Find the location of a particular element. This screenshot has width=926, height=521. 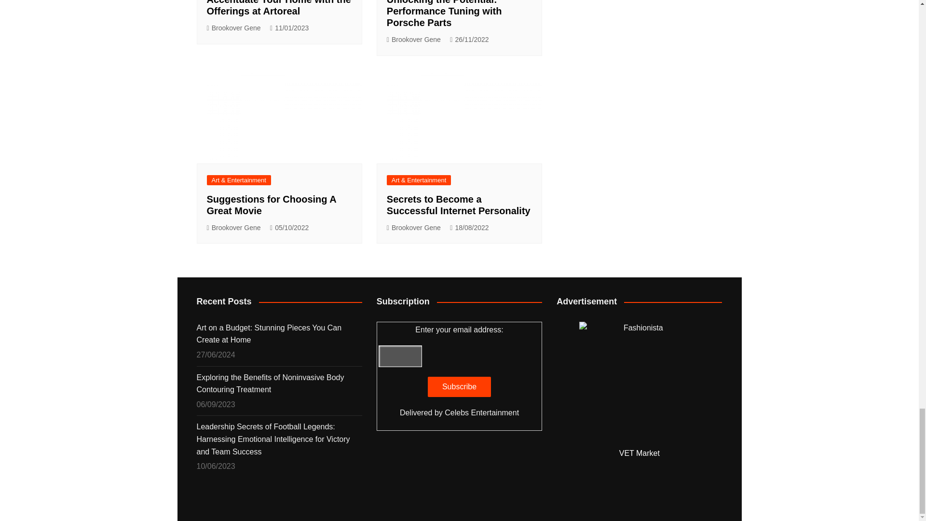

Brookover Gene is located at coordinates (414, 40).